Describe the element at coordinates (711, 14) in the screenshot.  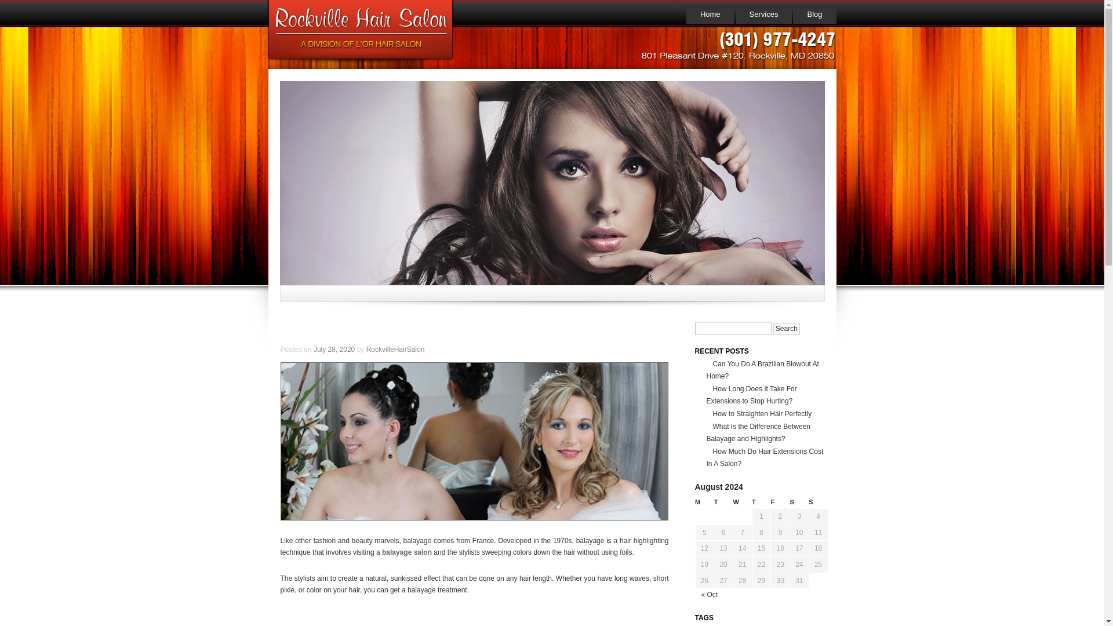
I see `Home` at that location.